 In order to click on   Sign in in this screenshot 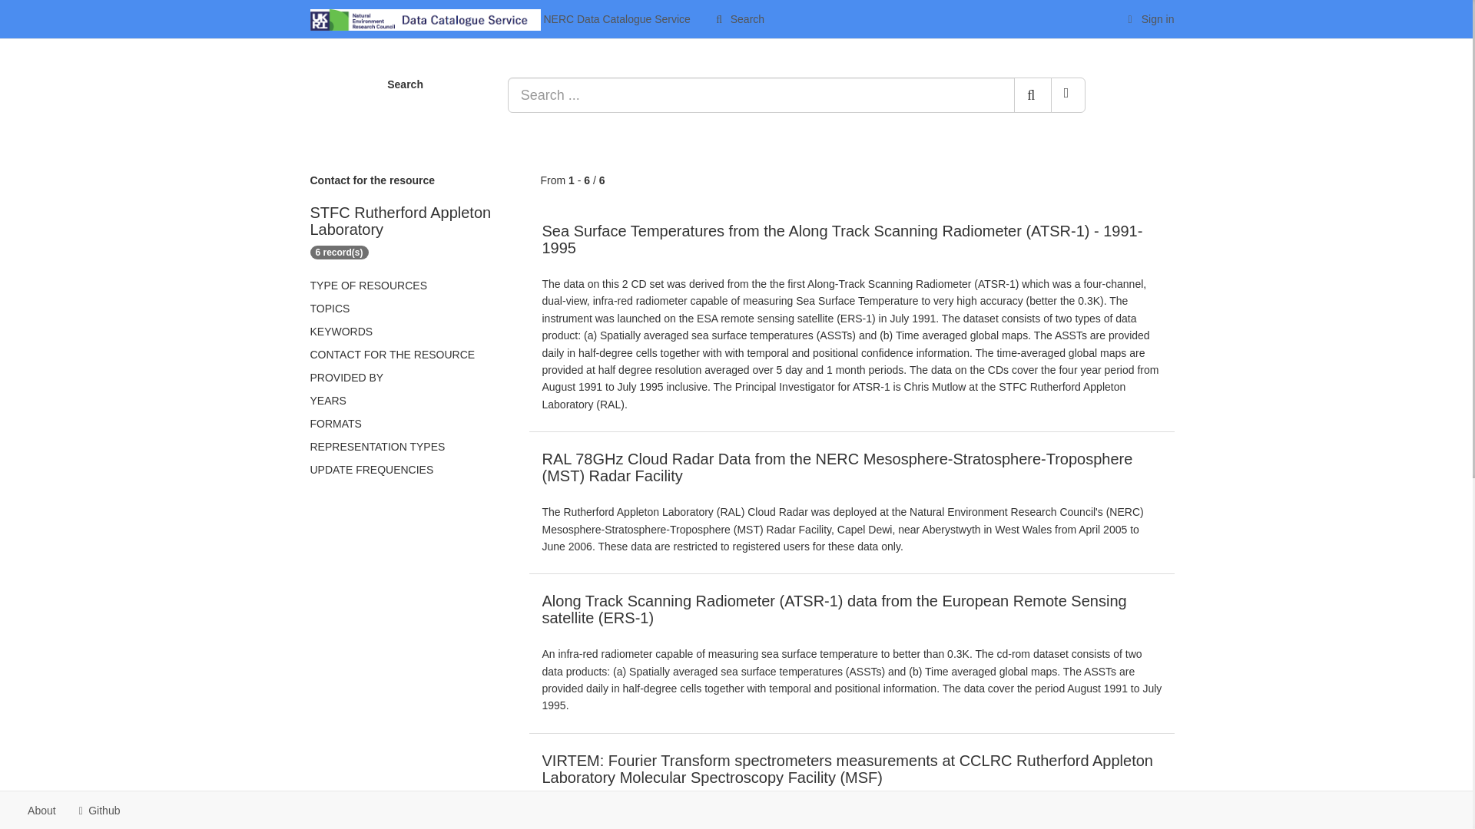, I will do `click(1149, 18)`.